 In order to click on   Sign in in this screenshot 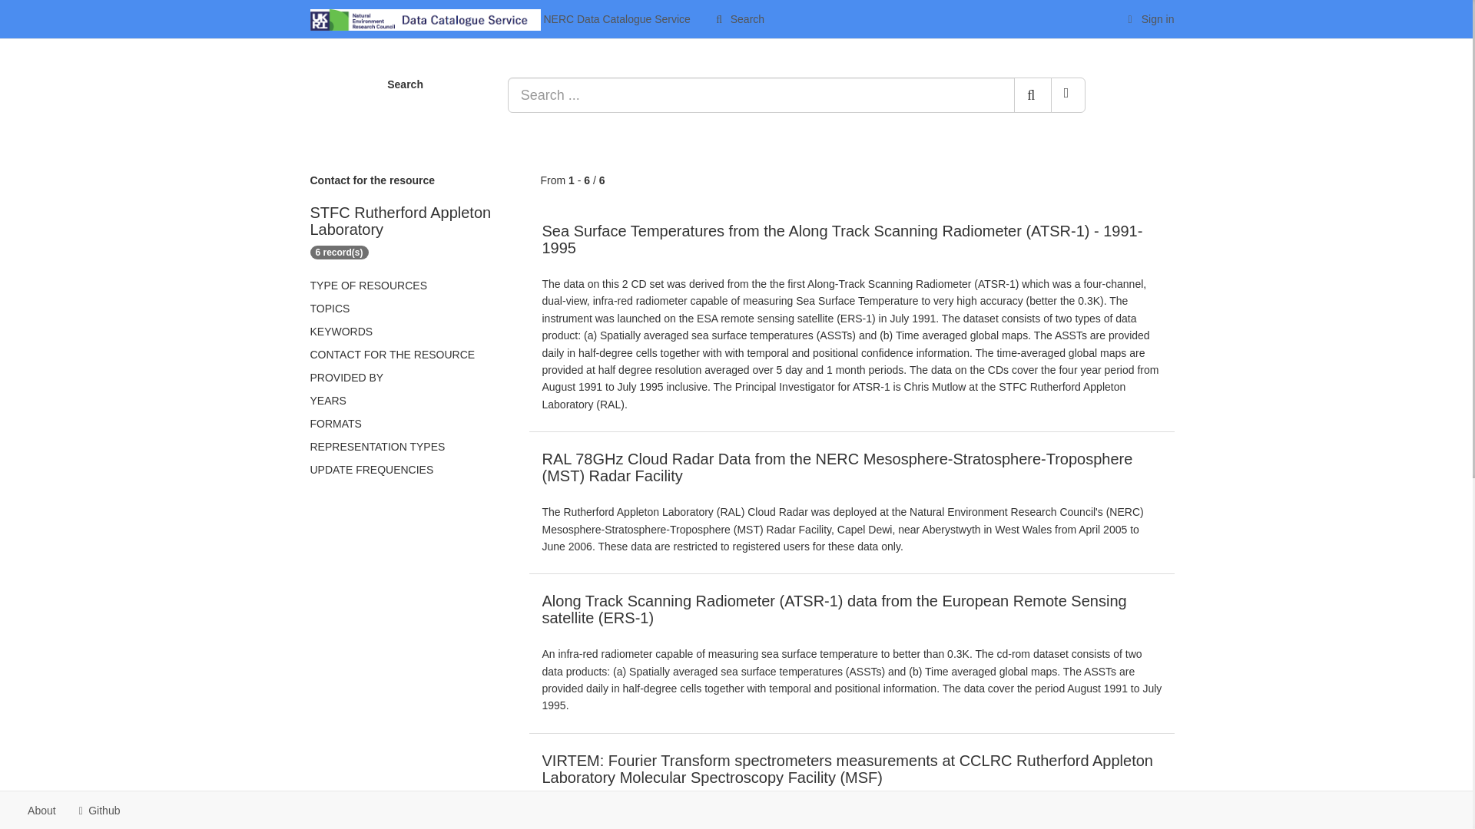, I will do `click(1149, 18)`.